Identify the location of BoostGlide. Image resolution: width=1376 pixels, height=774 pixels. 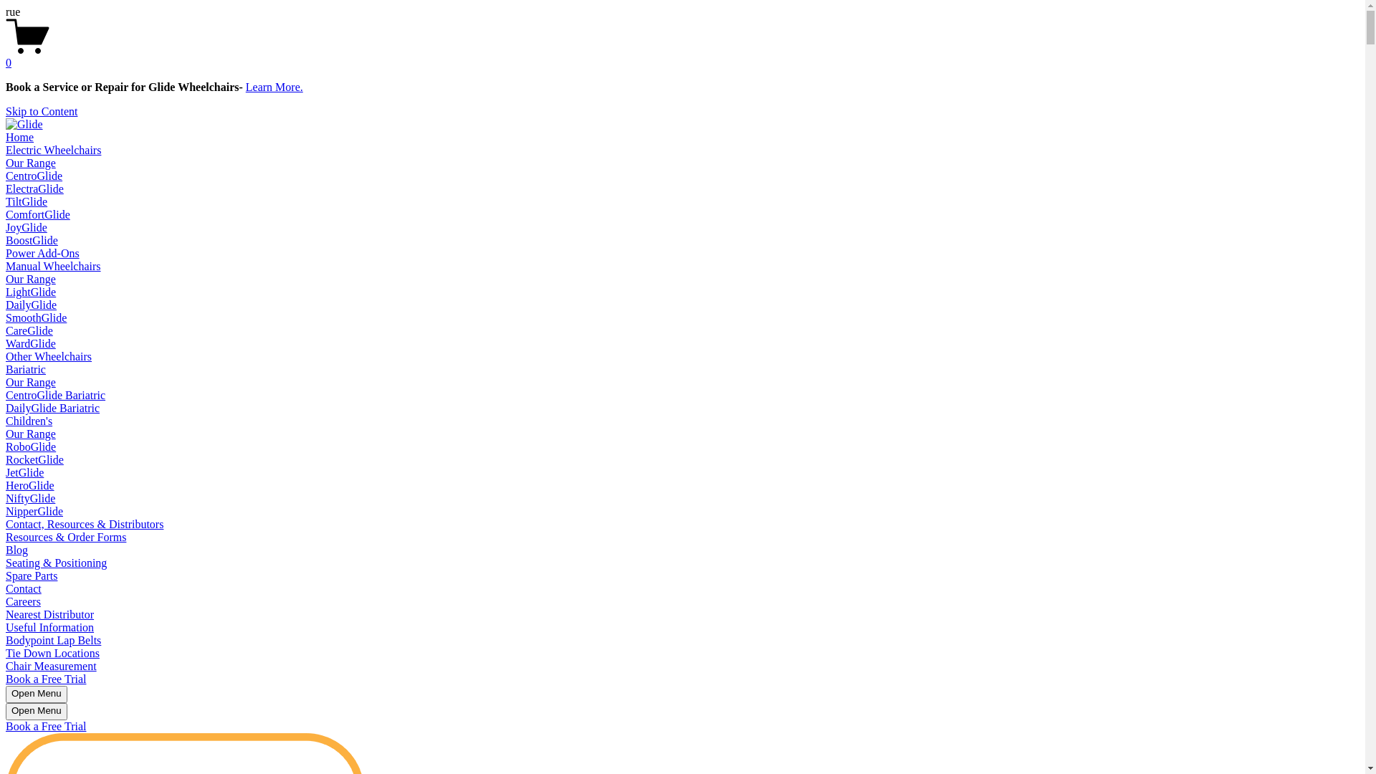
(32, 241).